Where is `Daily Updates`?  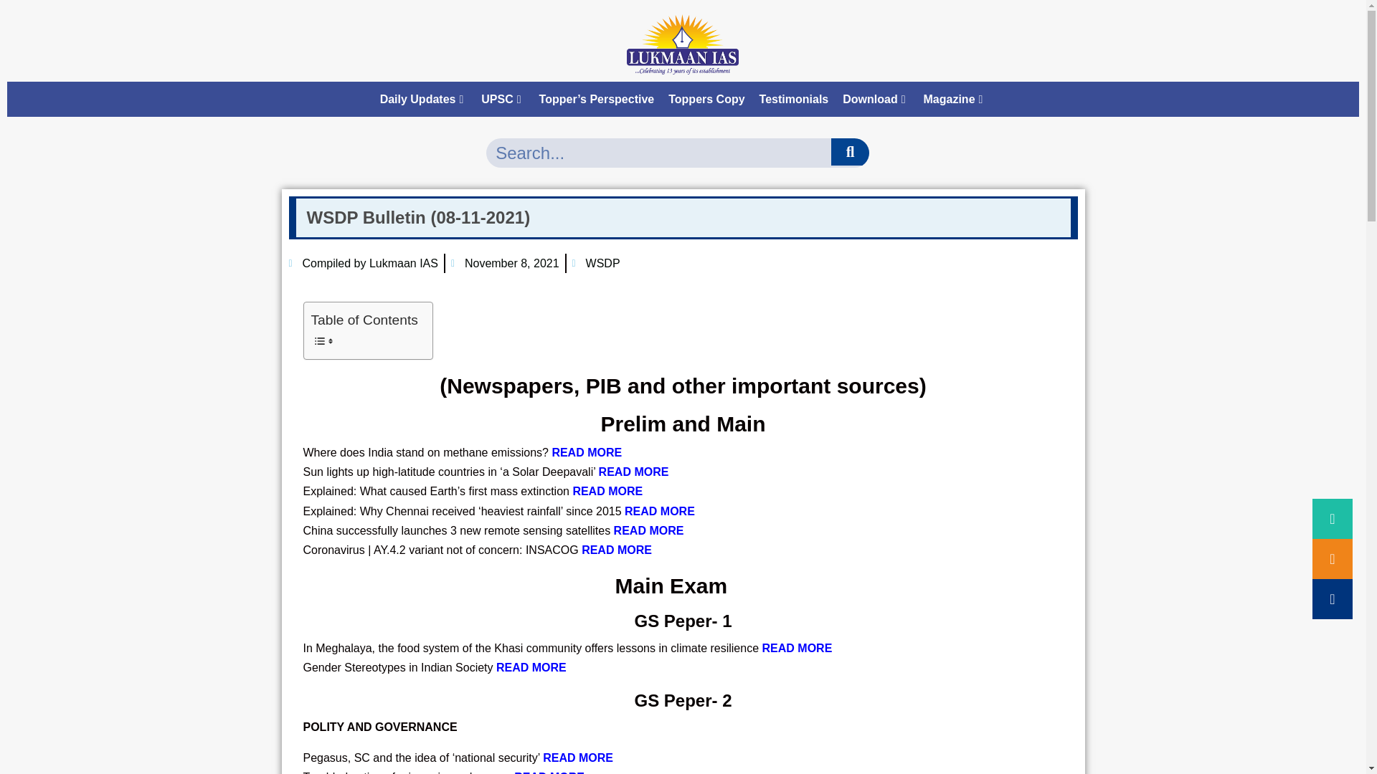
Daily Updates is located at coordinates (424, 99).